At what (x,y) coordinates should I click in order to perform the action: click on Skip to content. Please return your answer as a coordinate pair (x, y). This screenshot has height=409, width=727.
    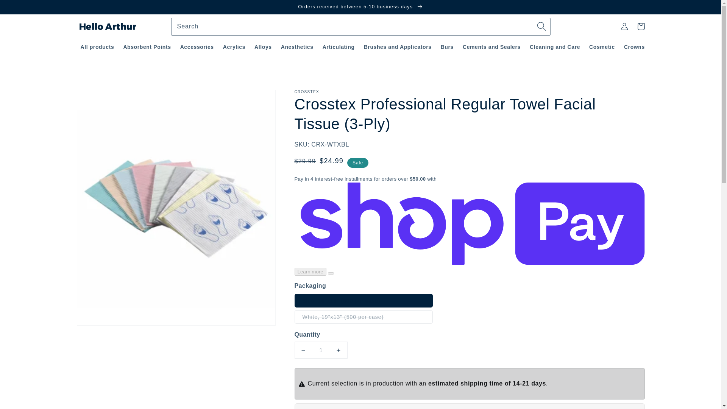
    Looking at the image, I should click on (23, 8).